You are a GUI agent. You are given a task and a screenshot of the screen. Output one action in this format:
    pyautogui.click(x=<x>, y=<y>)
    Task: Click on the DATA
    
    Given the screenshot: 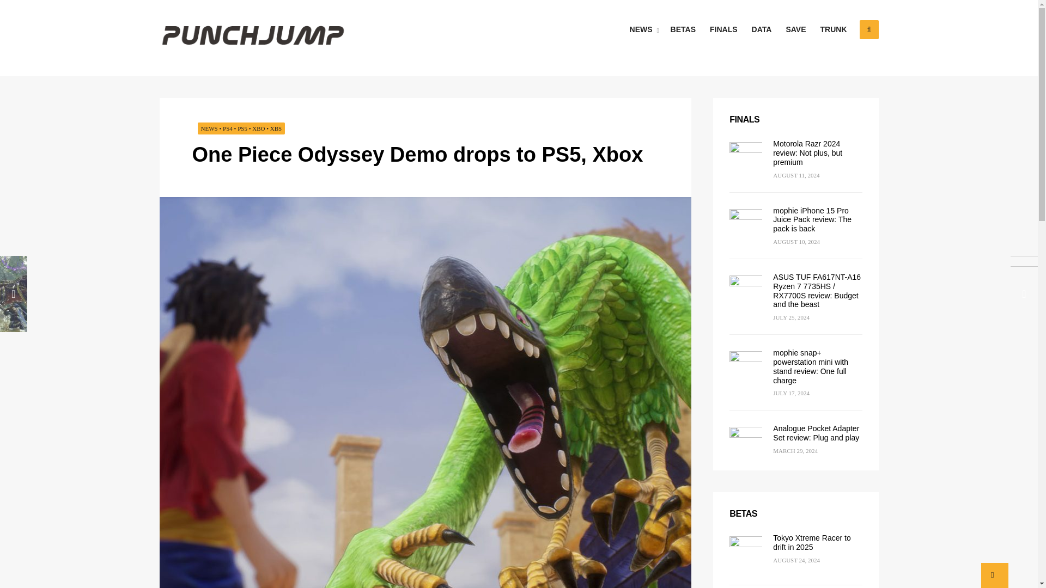 What is the action you would take?
    pyautogui.click(x=762, y=29)
    